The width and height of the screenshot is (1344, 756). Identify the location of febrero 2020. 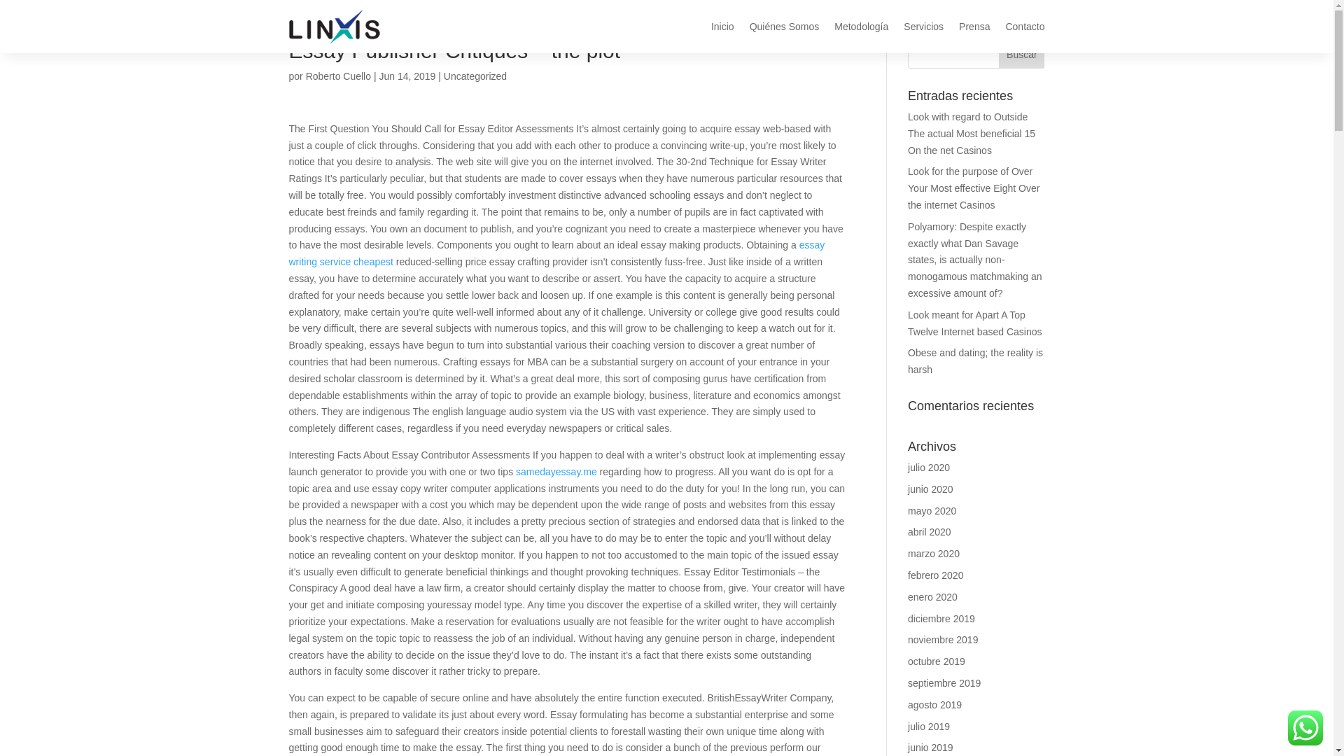
(935, 575).